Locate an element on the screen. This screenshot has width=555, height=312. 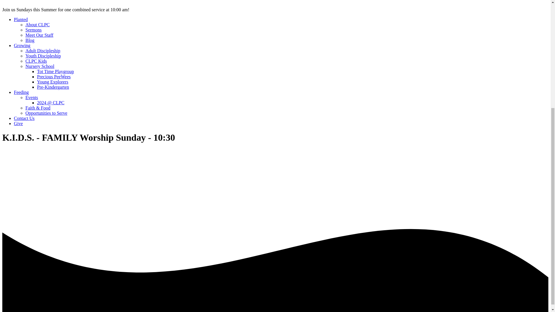
Adult Discipleship is located at coordinates (43, 51).